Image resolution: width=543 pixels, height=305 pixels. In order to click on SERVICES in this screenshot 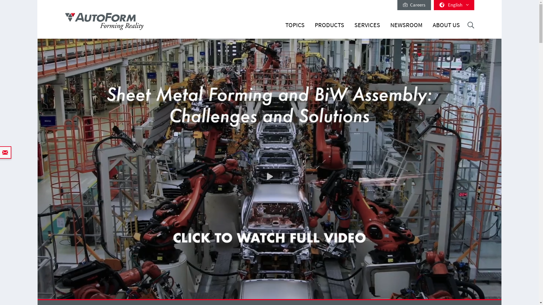, I will do `click(367, 28)`.